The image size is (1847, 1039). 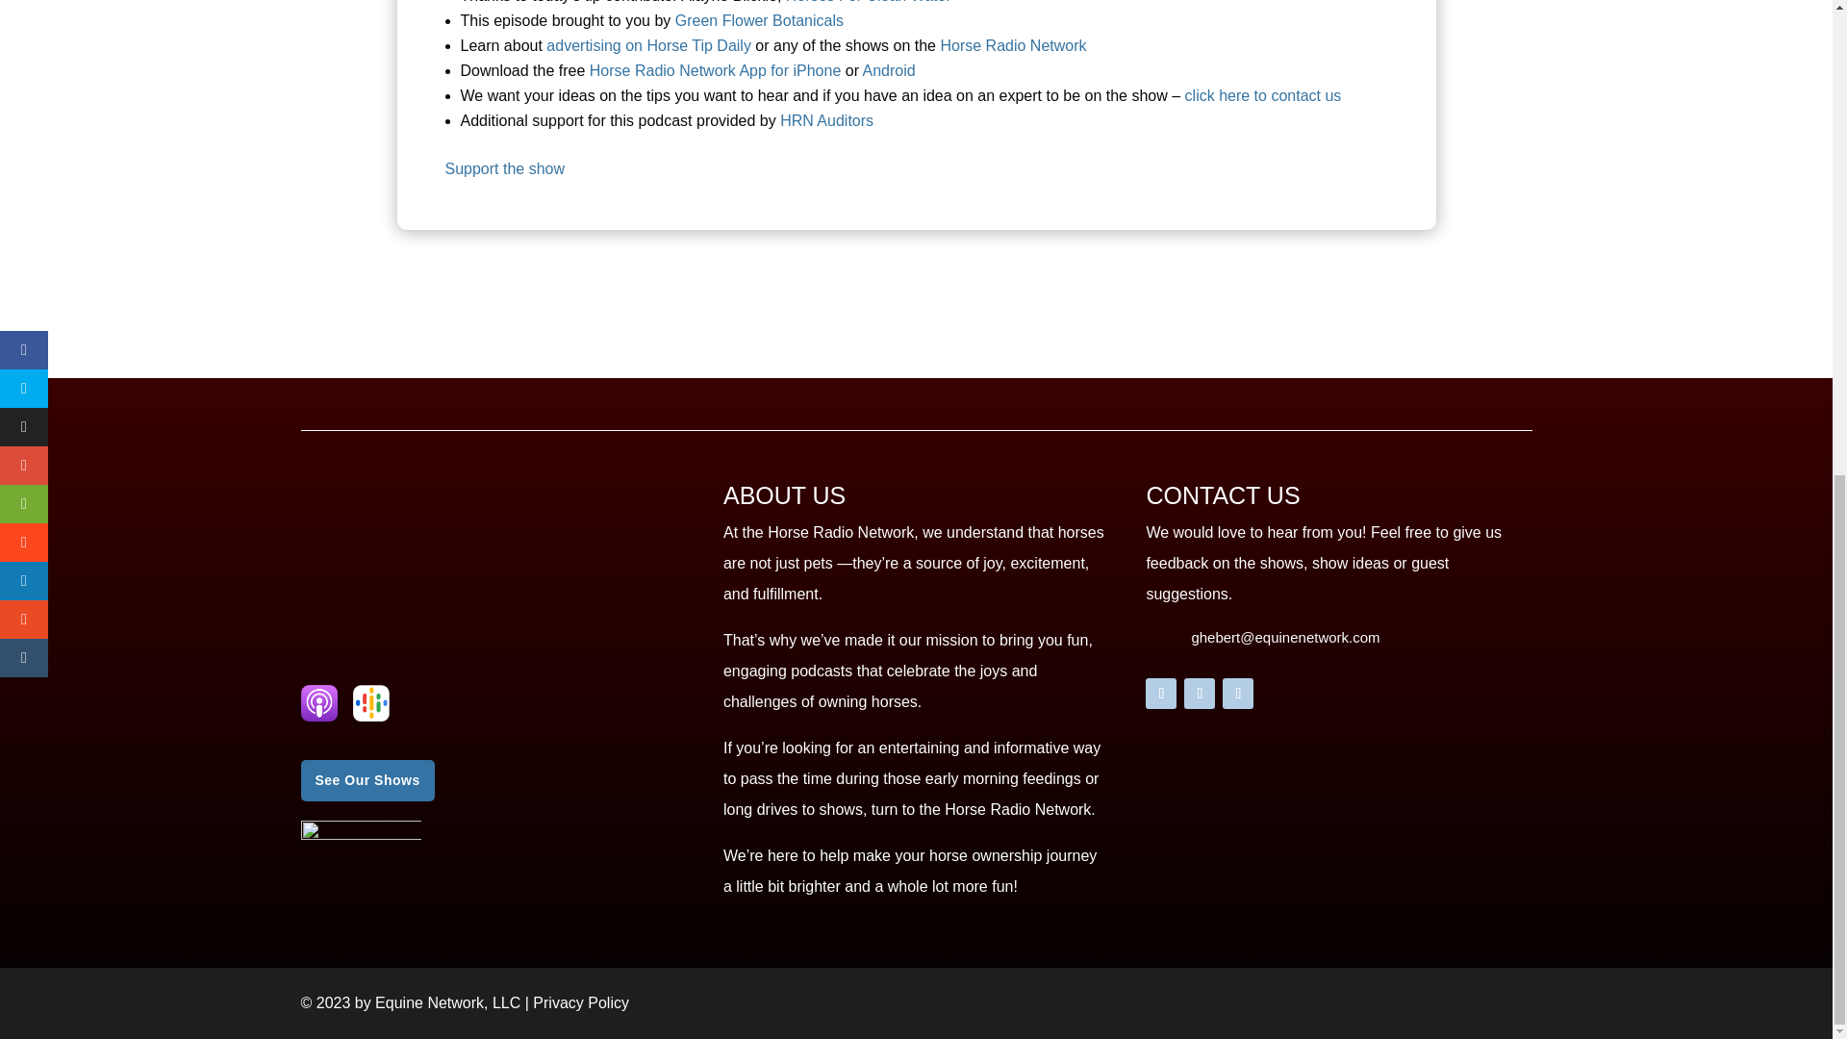 I want to click on advertising on Horse Tip Daily, so click(x=650, y=45).